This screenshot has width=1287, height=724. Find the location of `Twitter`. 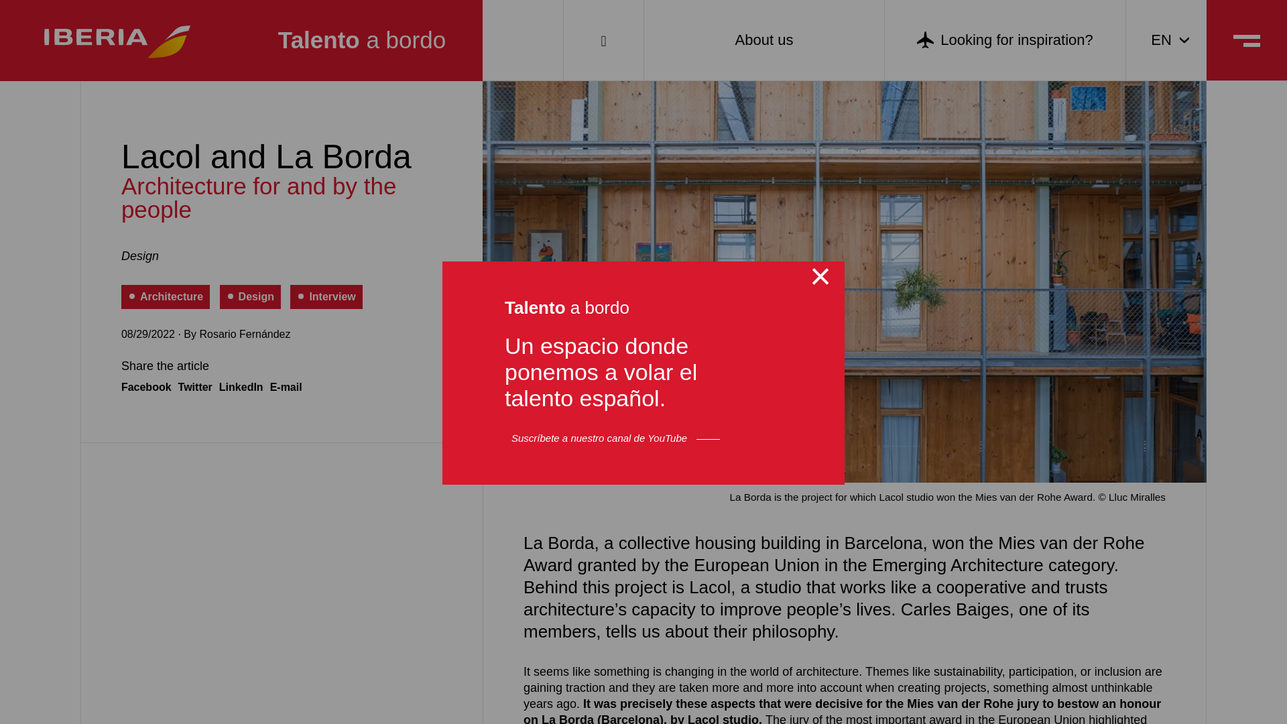

Twitter is located at coordinates (195, 387).